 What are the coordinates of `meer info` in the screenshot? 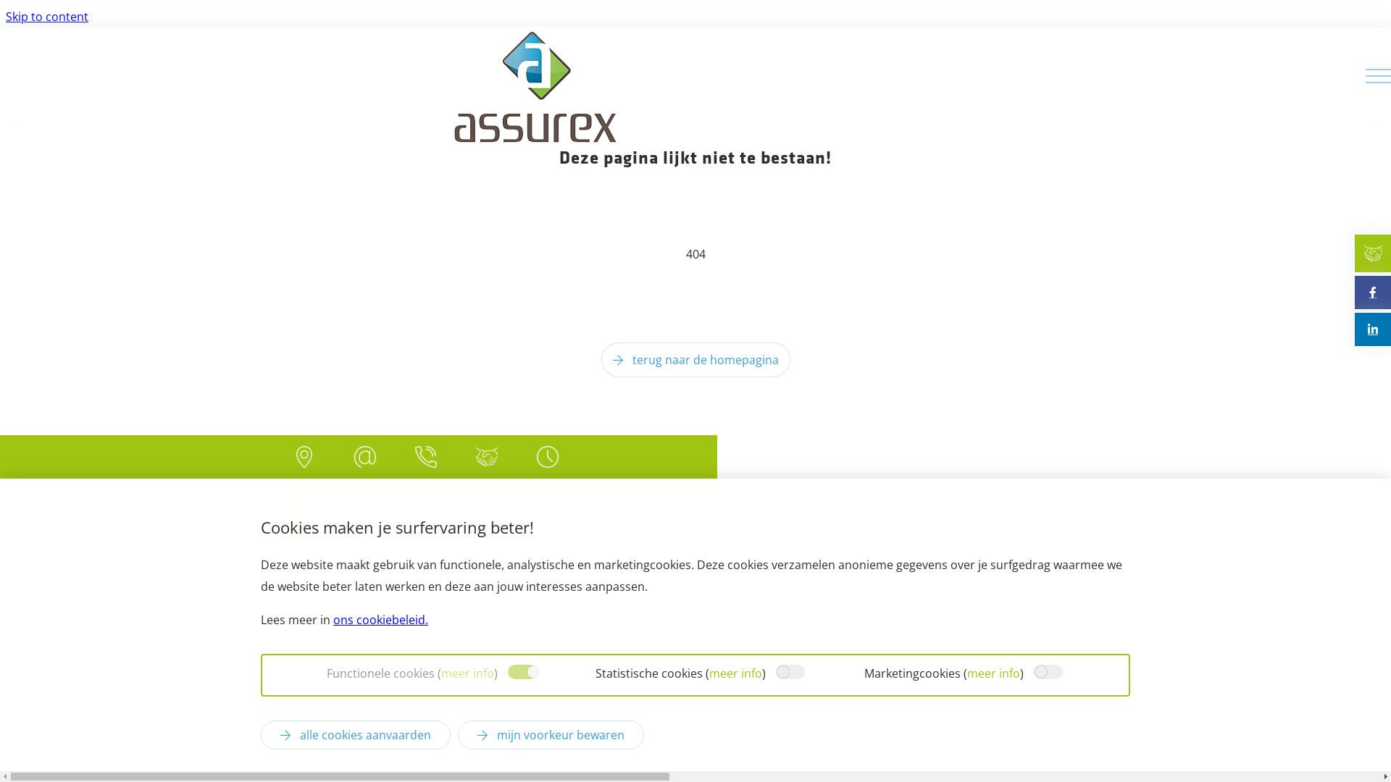 It's located at (993, 673).